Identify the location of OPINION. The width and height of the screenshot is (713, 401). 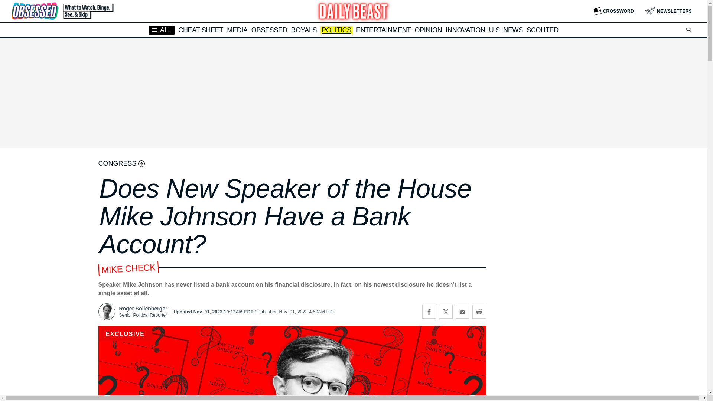
(428, 30).